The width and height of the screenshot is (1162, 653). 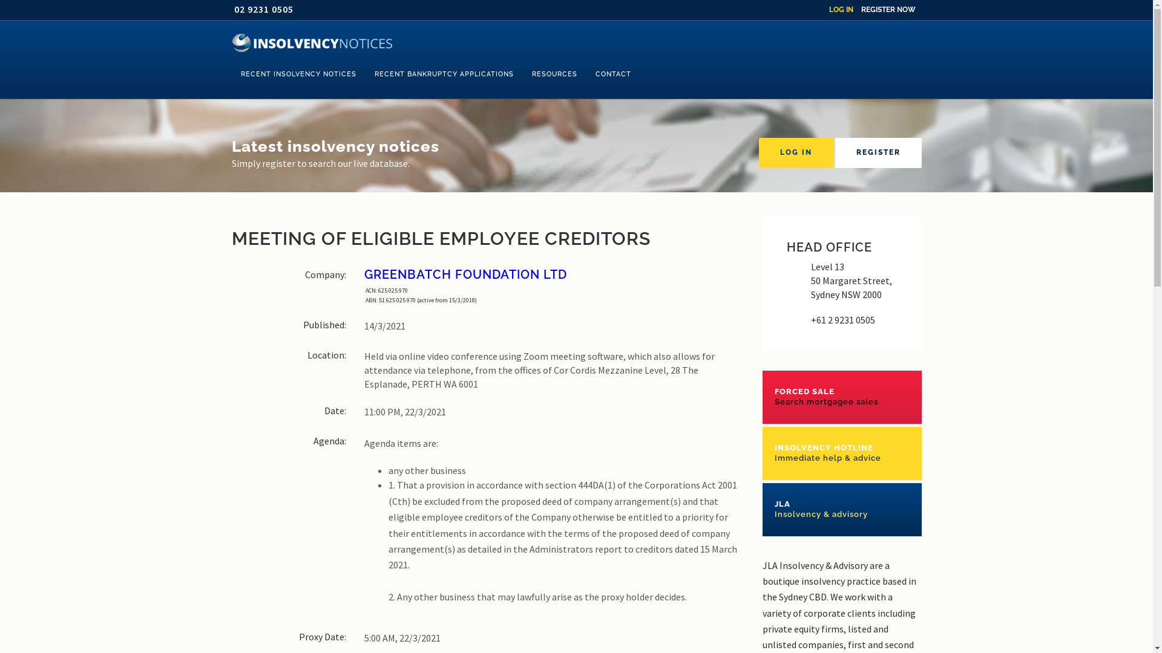 What do you see at coordinates (554, 273) in the screenshot?
I see `GREENBATCH FOUNDATION LTD` at bounding box center [554, 273].